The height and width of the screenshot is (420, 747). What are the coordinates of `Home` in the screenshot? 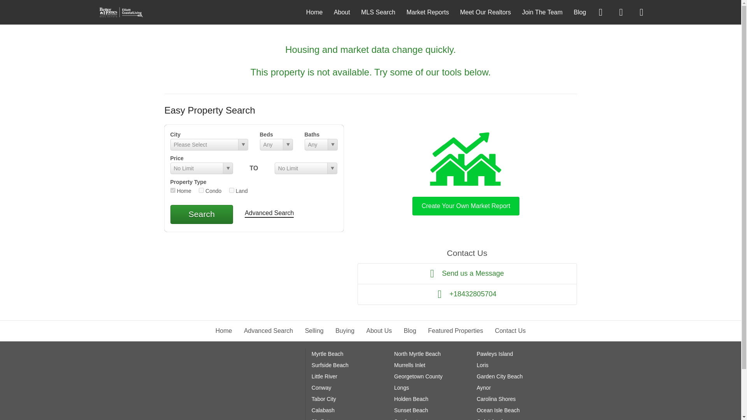 It's located at (224, 331).